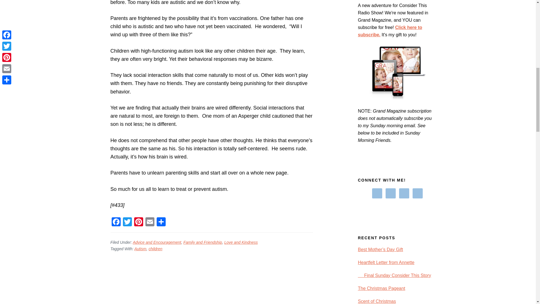 This screenshot has width=540, height=304. What do you see at coordinates (386, 262) in the screenshot?
I see `Heartfelt Letter from Annette` at bounding box center [386, 262].